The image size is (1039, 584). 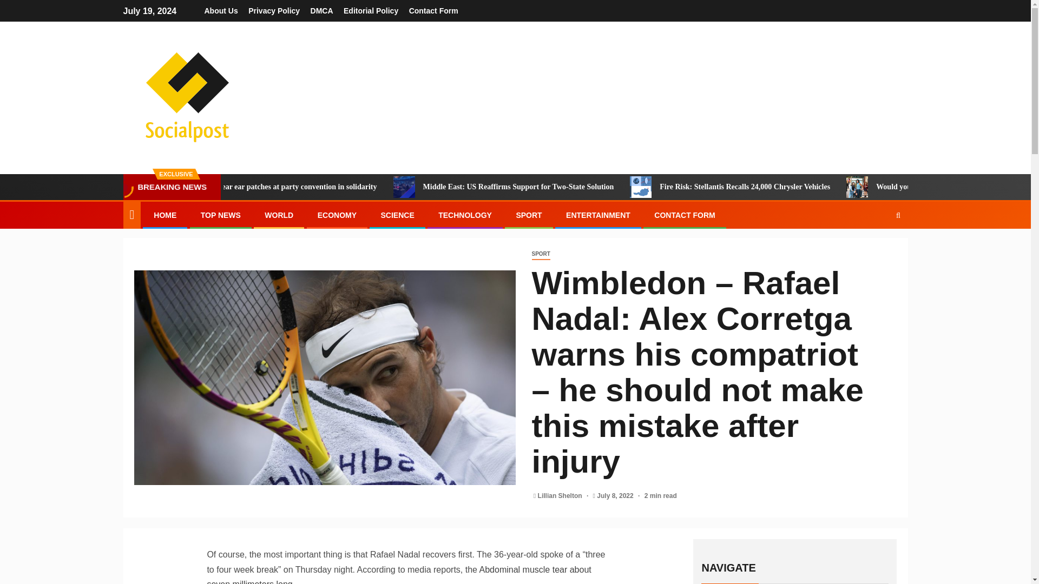 I want to click on About Us, so click(x=221, y=11).